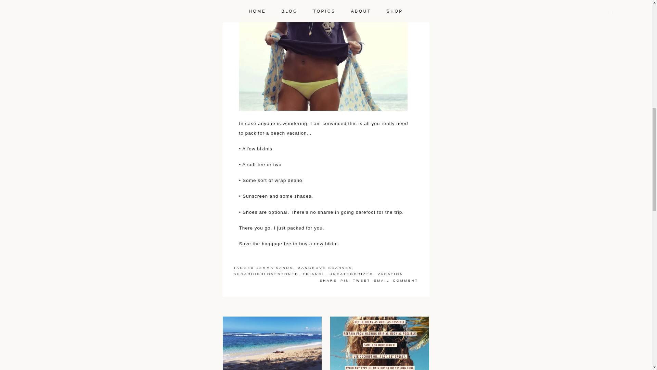  What do you see at coordinates (314, 273) in the screenshot?
I see `TRIANGL` at bounding box center [314, 273].